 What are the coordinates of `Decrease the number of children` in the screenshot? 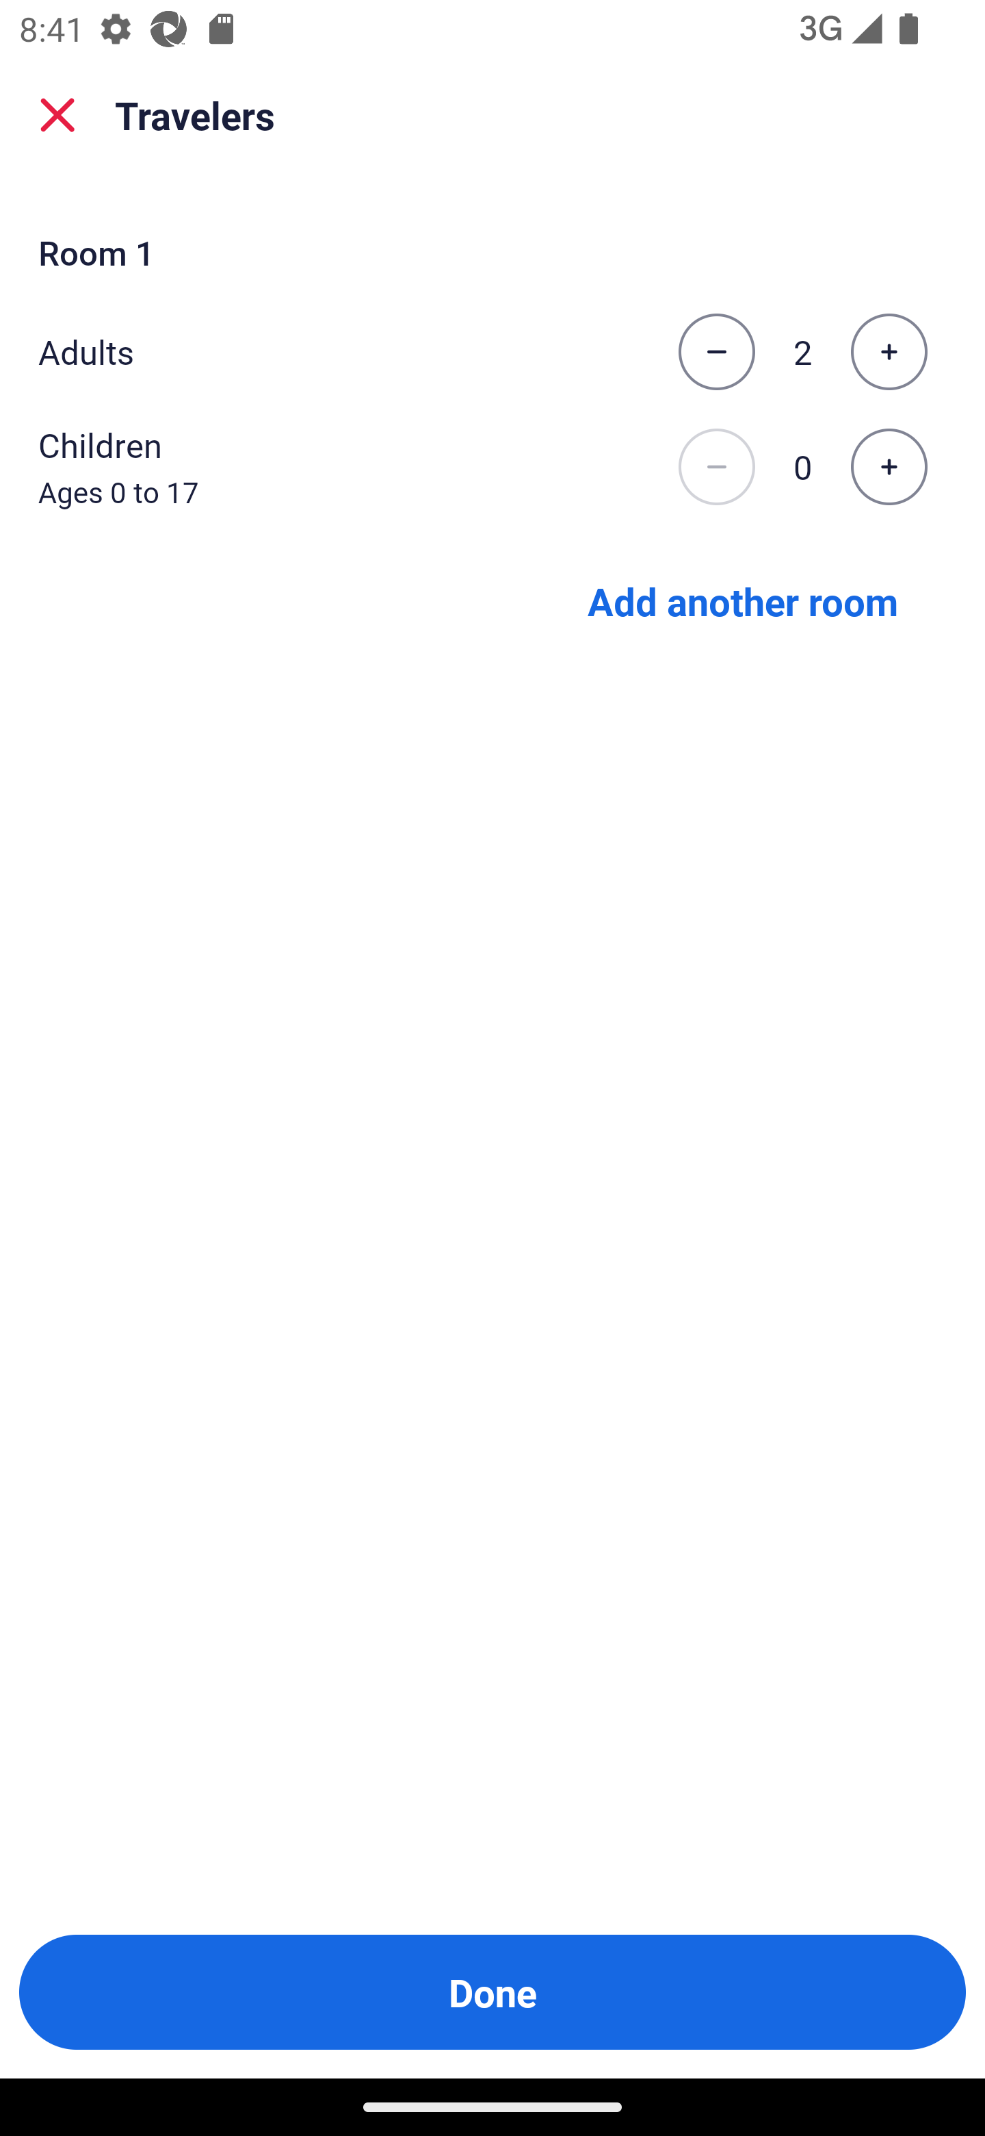 It's located at (716, 468).